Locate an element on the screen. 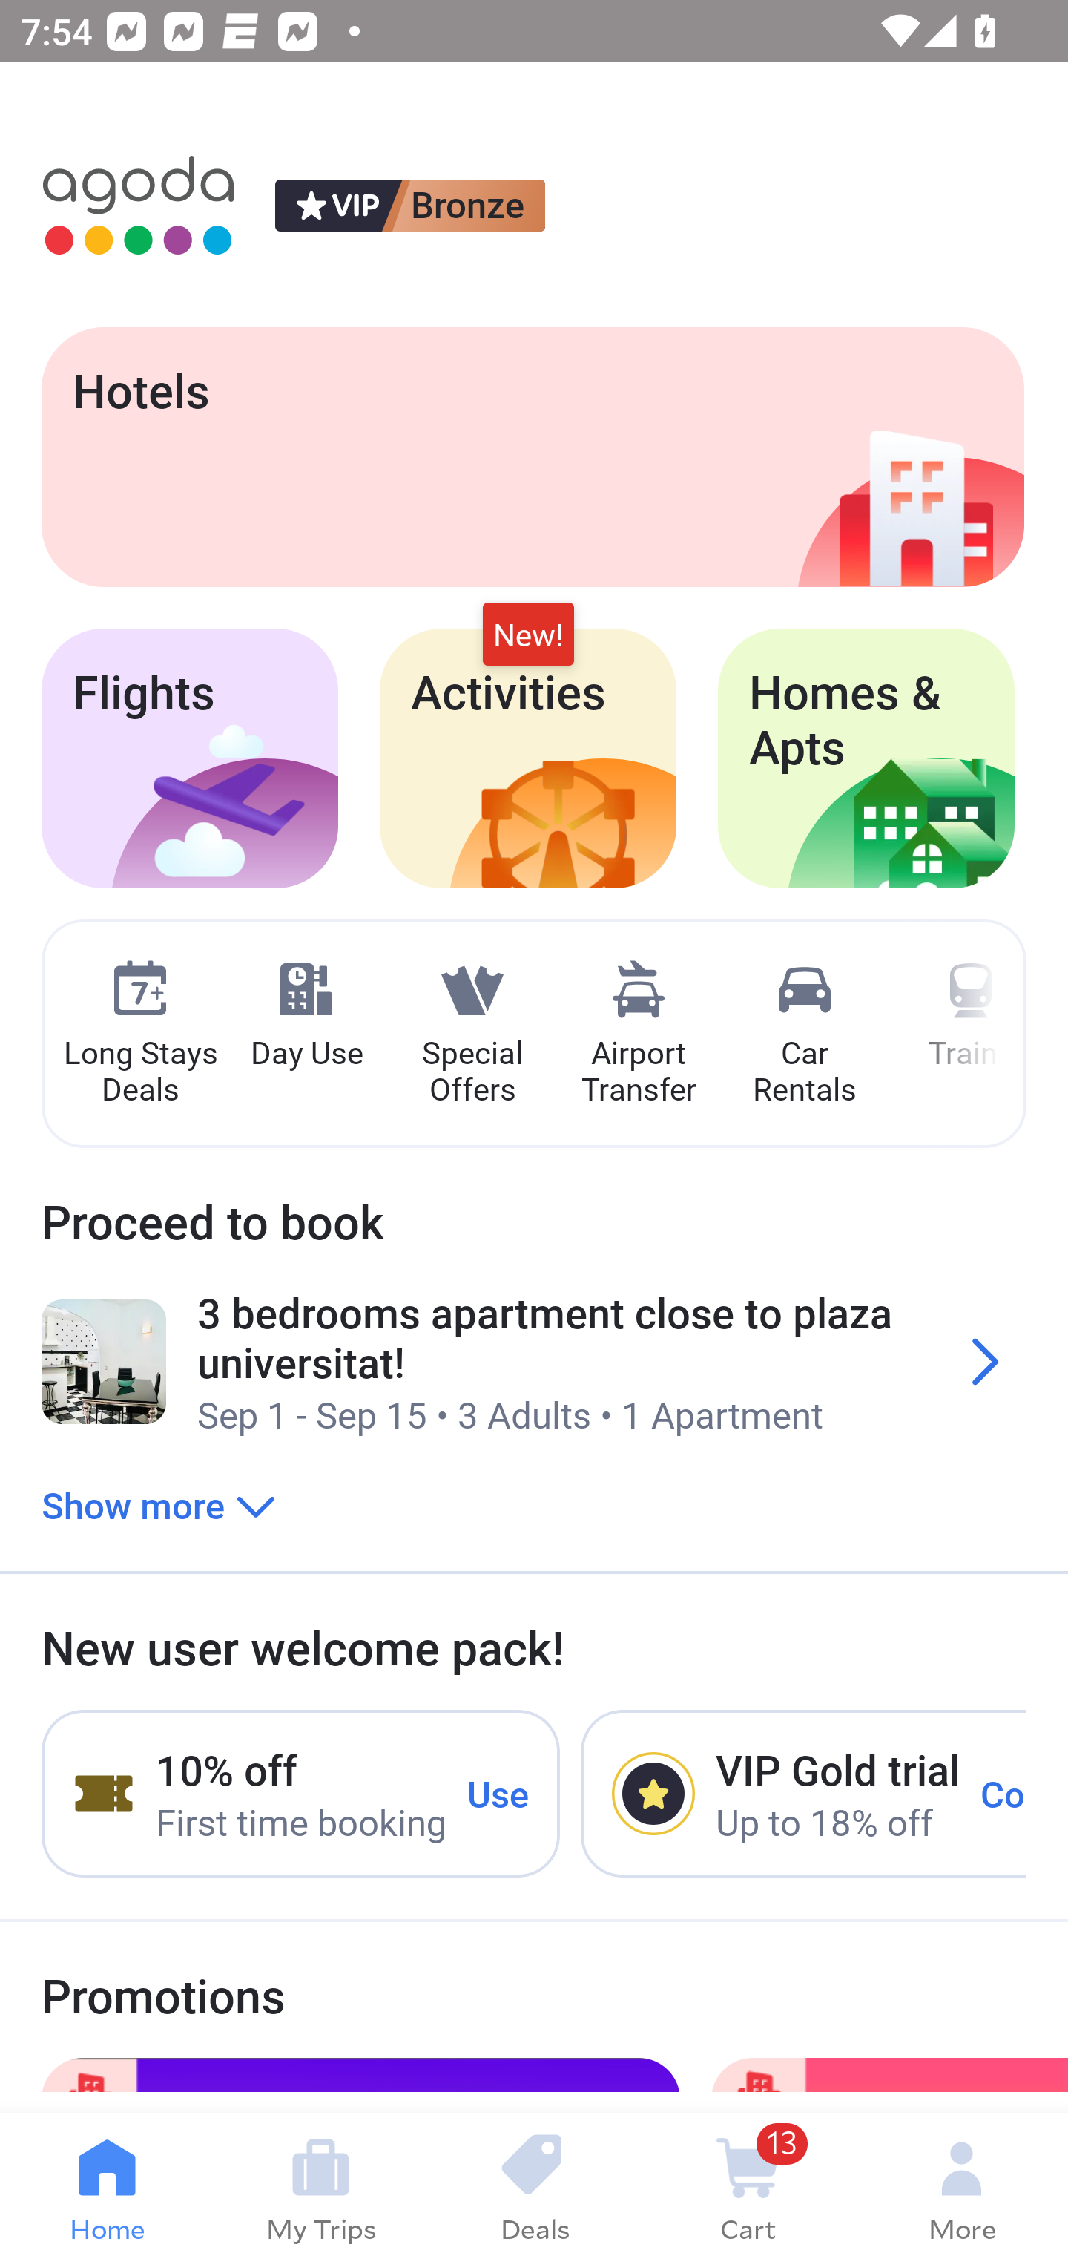 The height and width of the screenshot is (2256, 1068). More is located at coordinates (961, 2185).